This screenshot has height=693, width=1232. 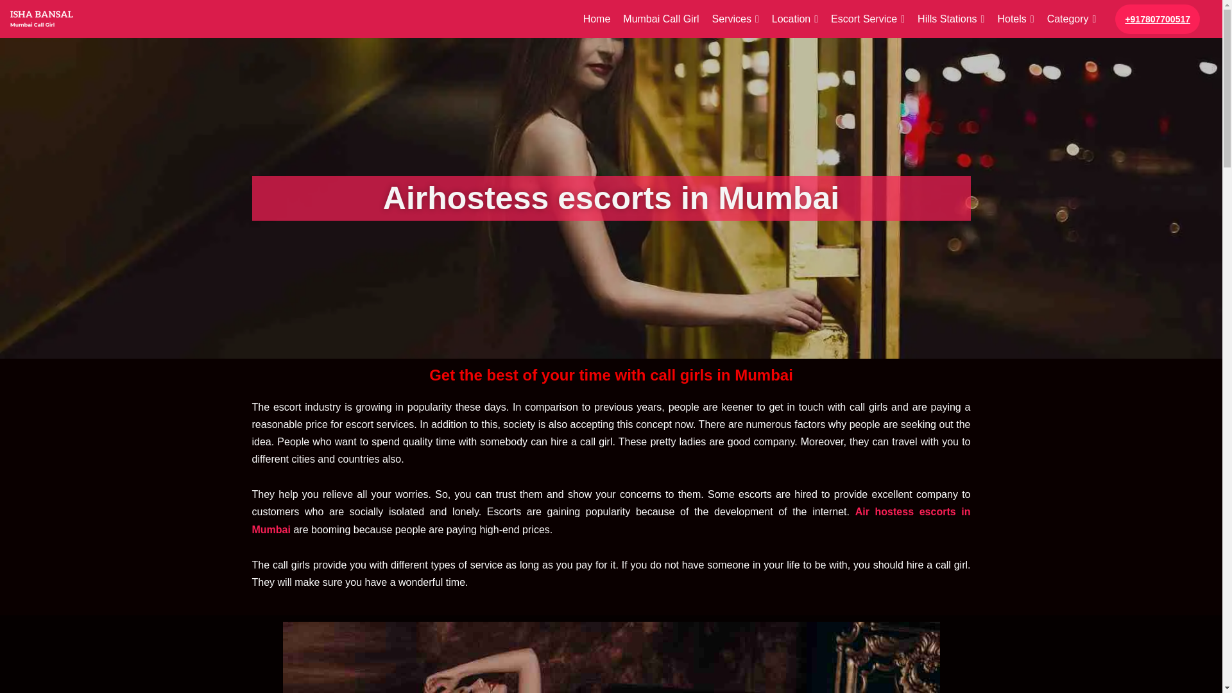 What do you see at coordinates (597, 19) in the screenshot?
I see `Home` at bounding box center [597, 19].